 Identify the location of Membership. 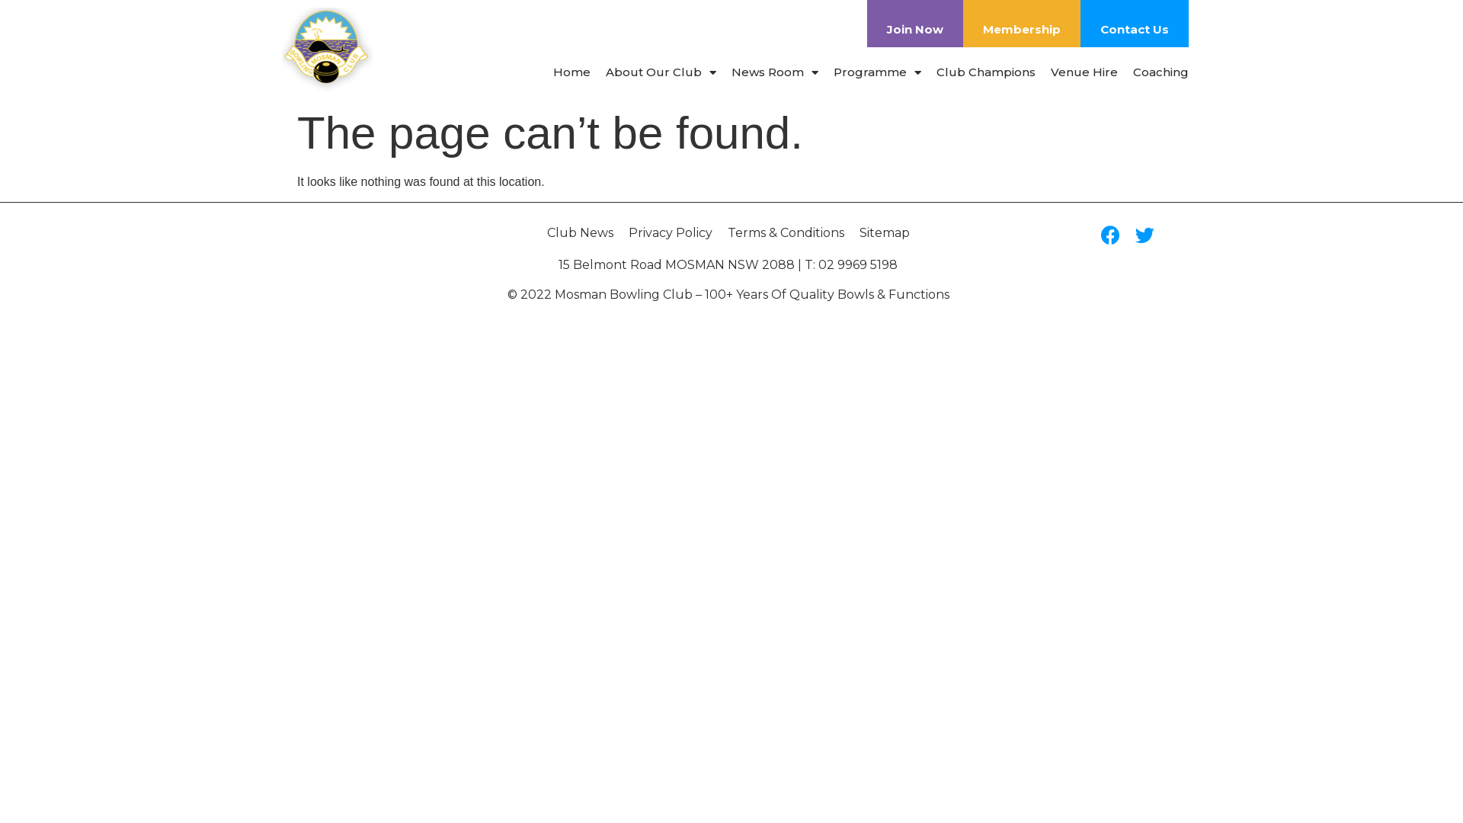
(1022, 24).